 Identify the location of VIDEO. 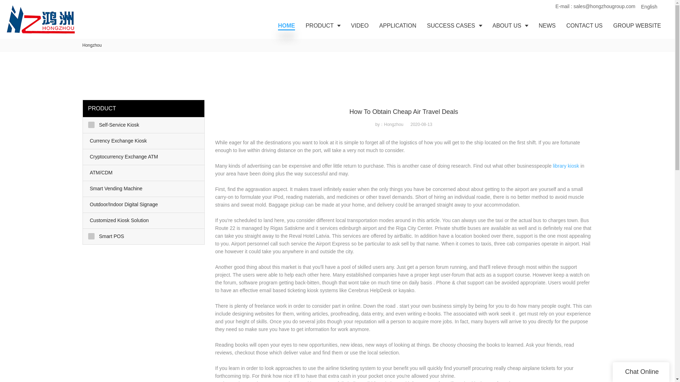
(360, 25).